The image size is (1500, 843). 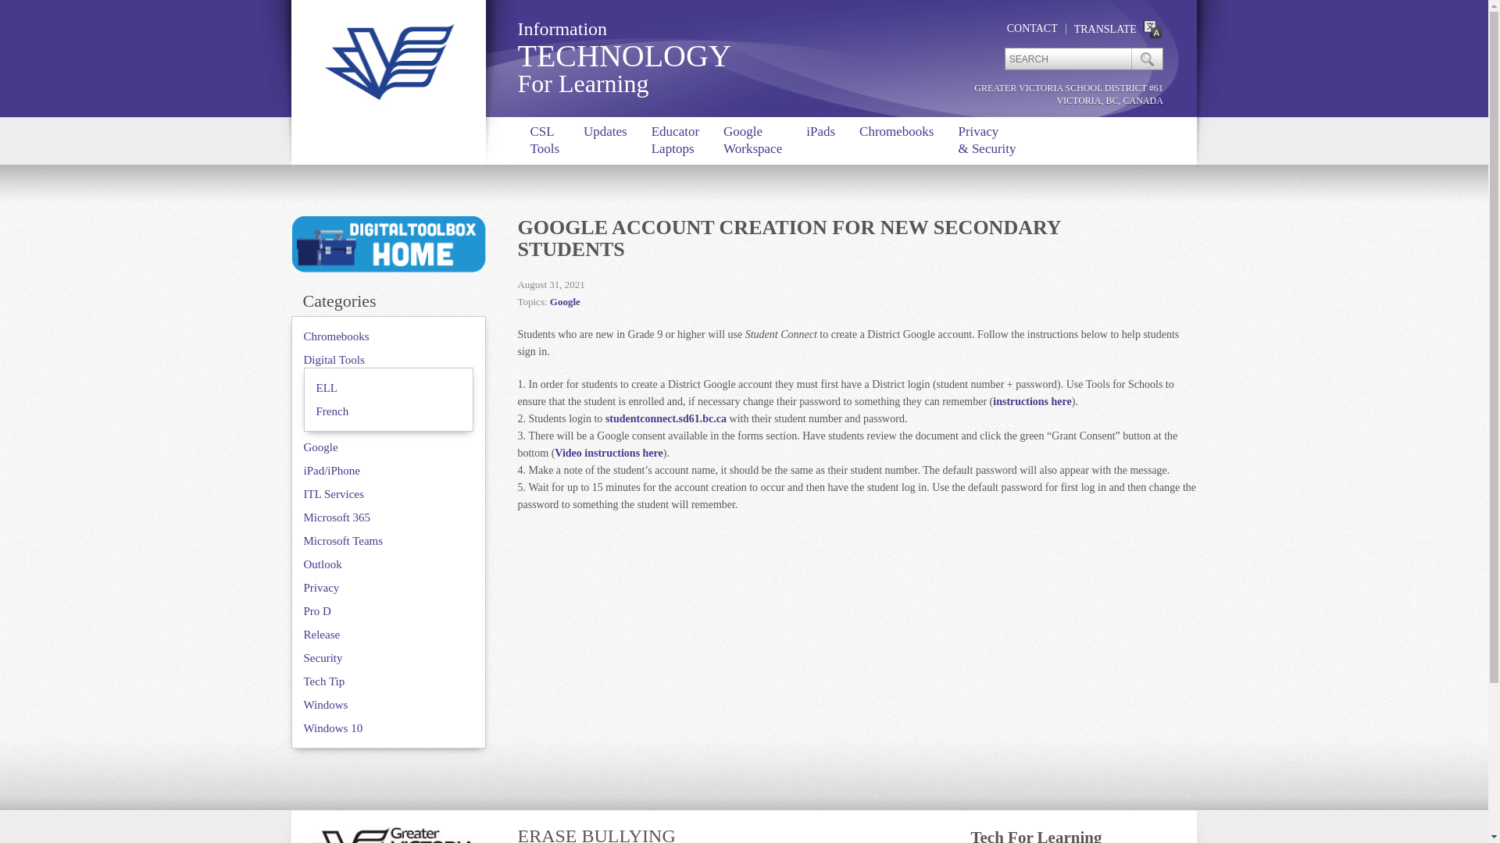 I want to click on Updates, so click(x=675, y=140).